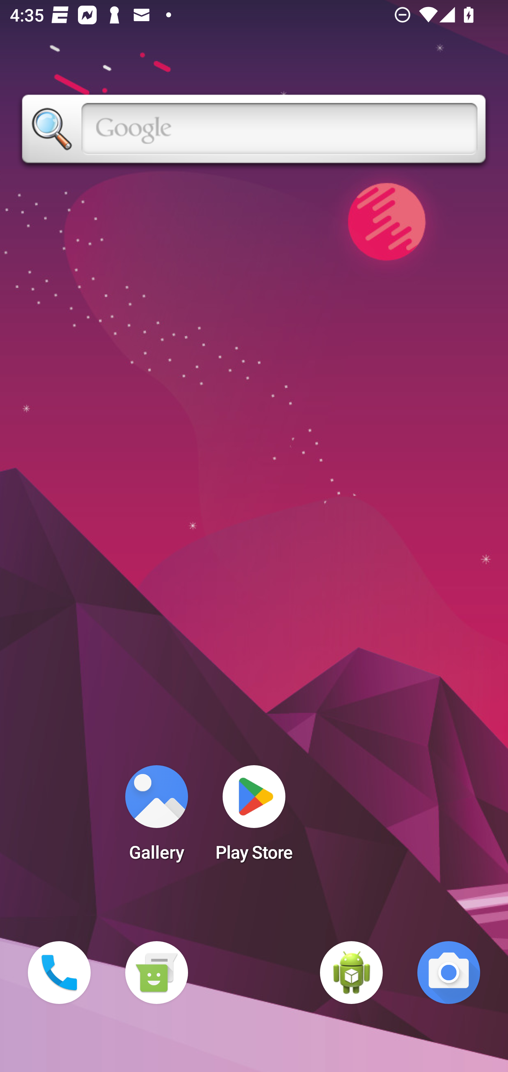  I want to click on Gallery, so click(156, 817).